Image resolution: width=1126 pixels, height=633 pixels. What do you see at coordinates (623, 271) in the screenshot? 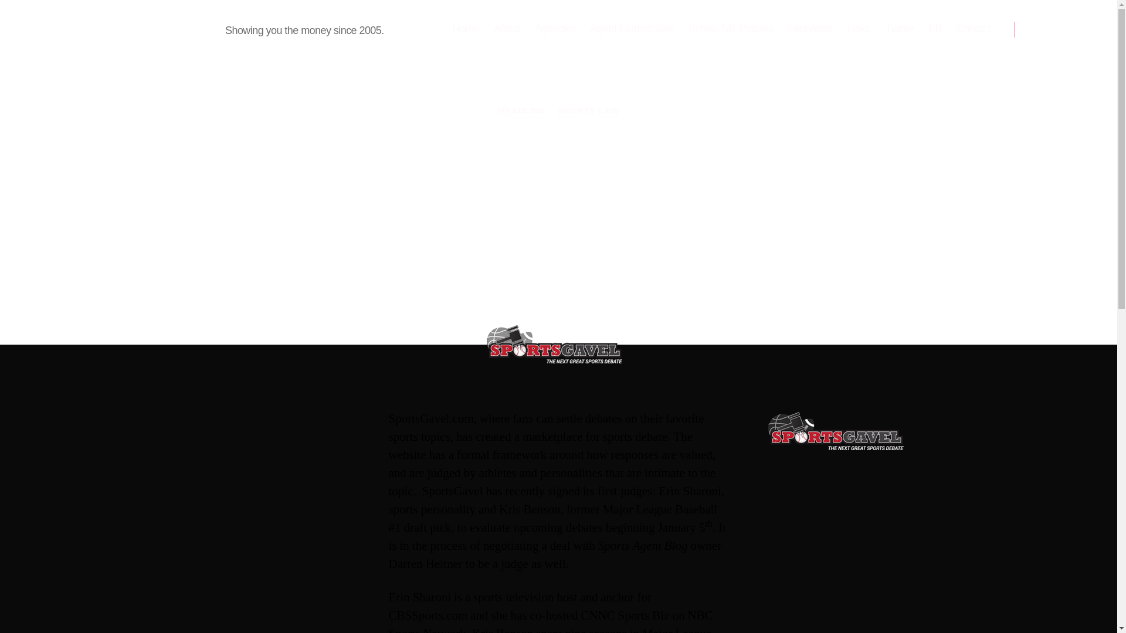
I see `December 29, 2014` at bounding box center [623, 271].